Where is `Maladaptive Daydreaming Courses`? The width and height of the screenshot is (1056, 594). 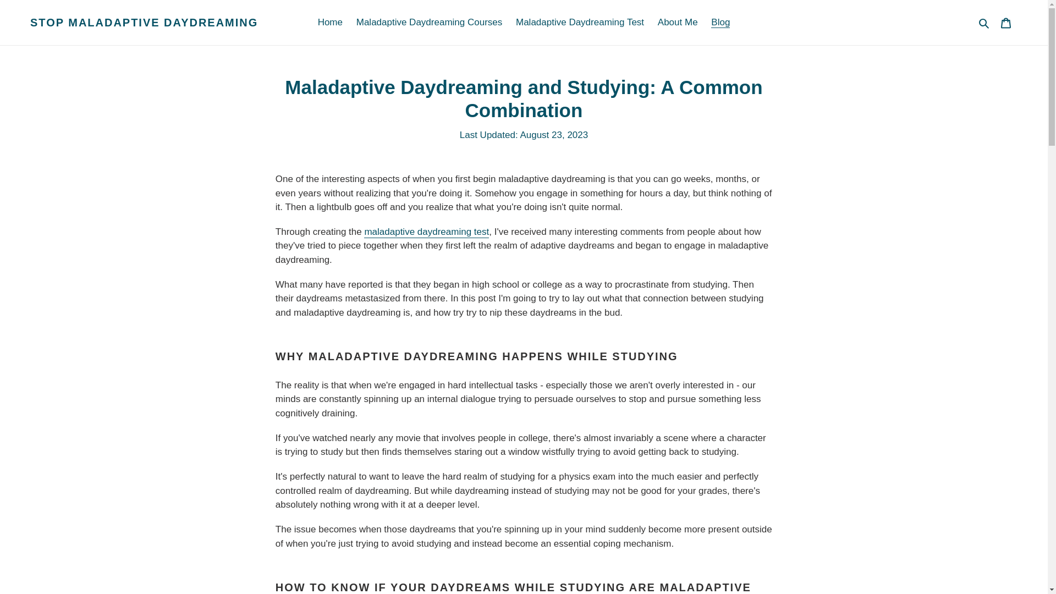
Maladaptive Daydreaming Courses is located at coordinates (429, 22).